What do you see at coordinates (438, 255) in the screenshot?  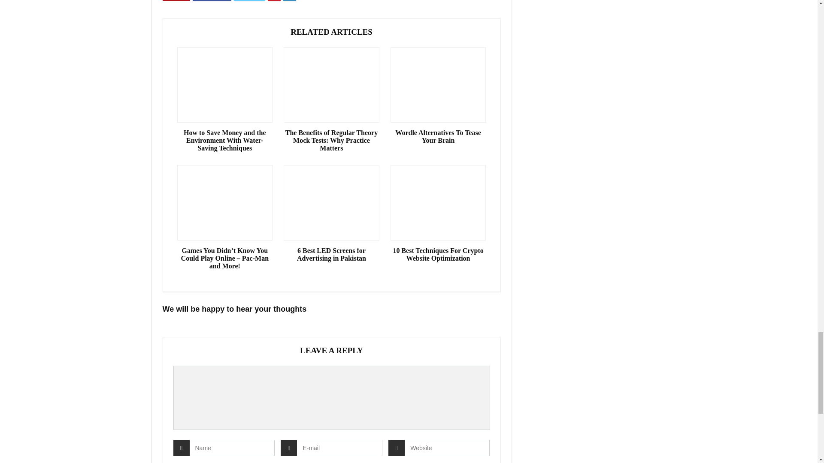 I see `10 Best Techniques For Crypto Website Optimization` at bounding box center [438, 255].